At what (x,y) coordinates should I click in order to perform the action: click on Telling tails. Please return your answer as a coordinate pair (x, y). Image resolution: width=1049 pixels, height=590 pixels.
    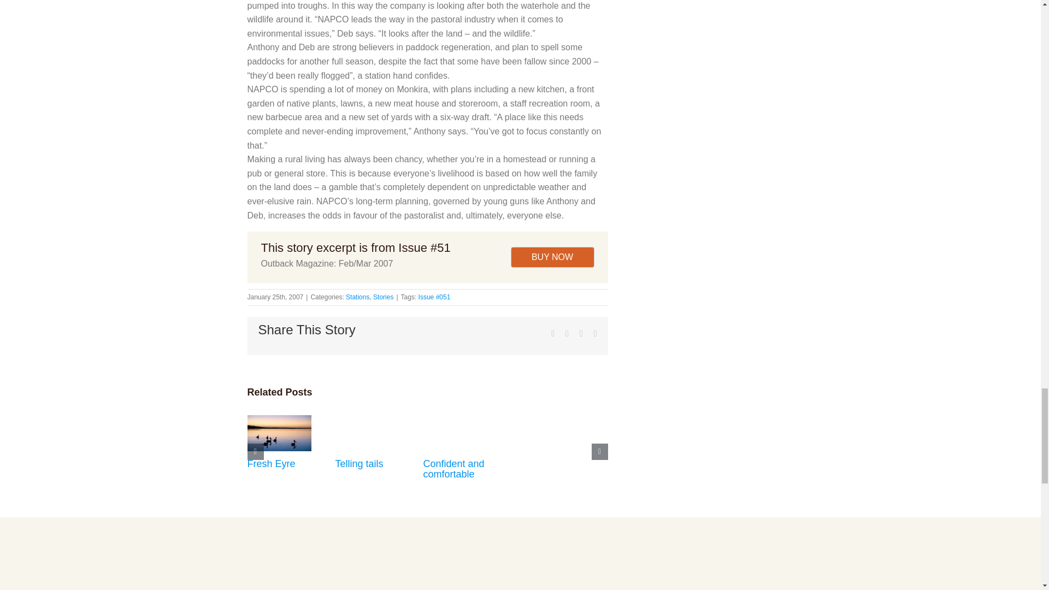
    Looking at the image, I should click on (360, 463).